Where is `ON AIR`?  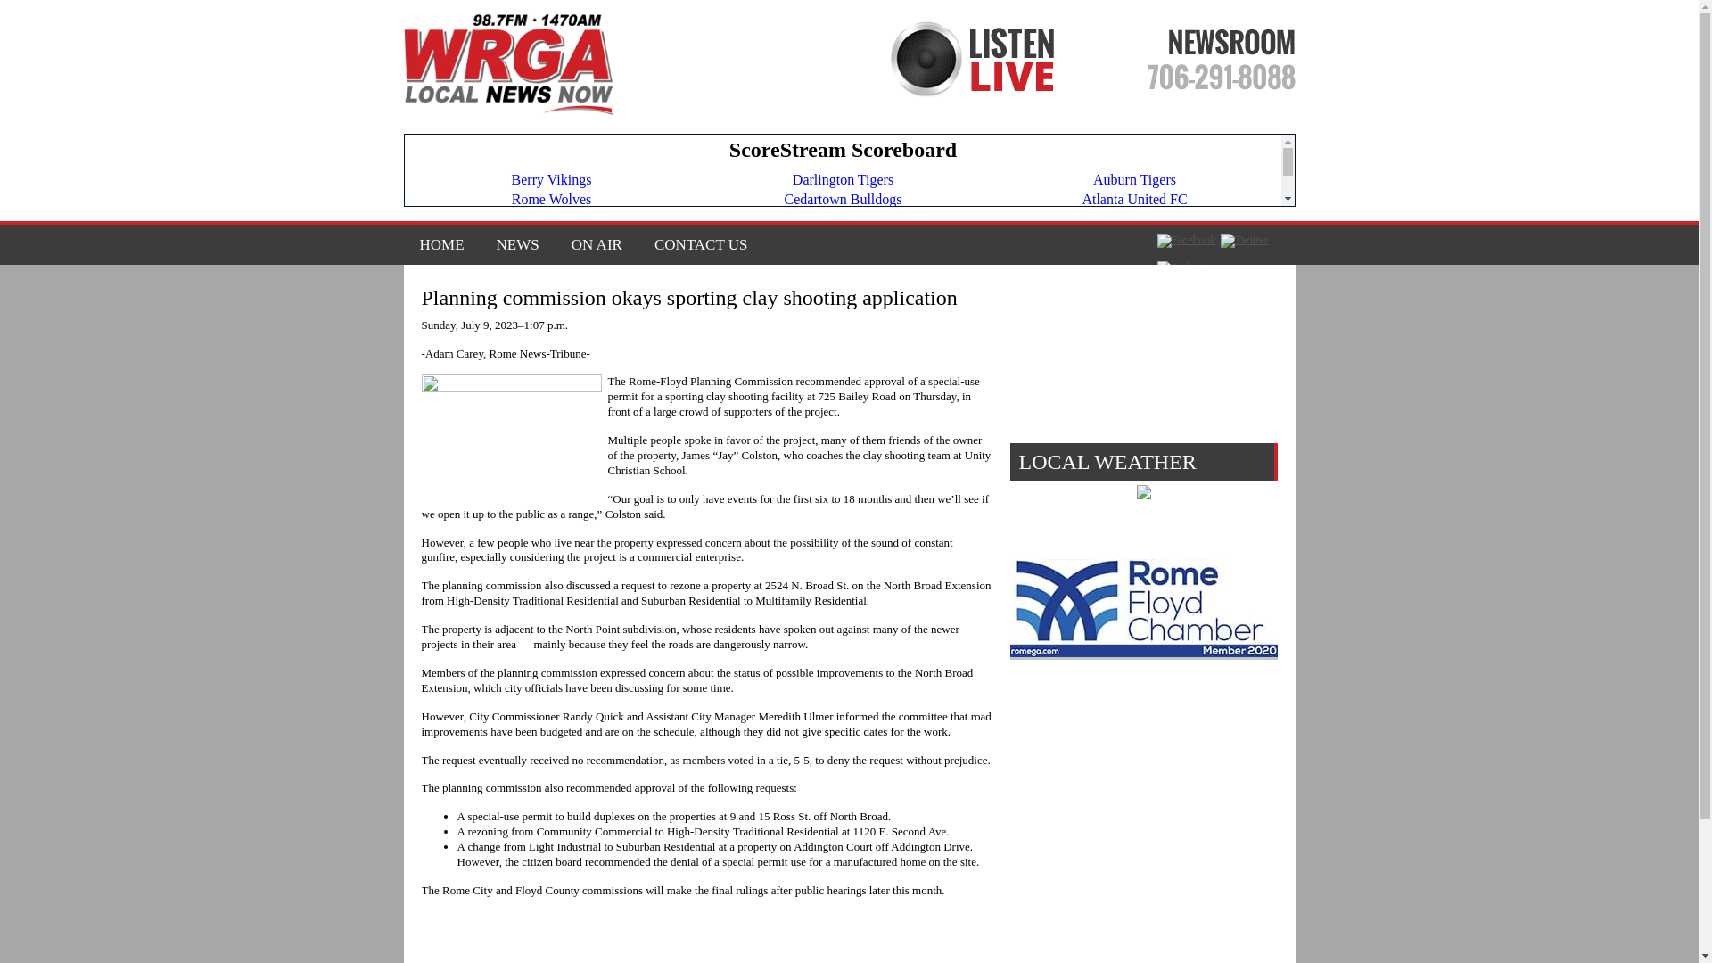 ON AIR is located at coordinates (597, 244).